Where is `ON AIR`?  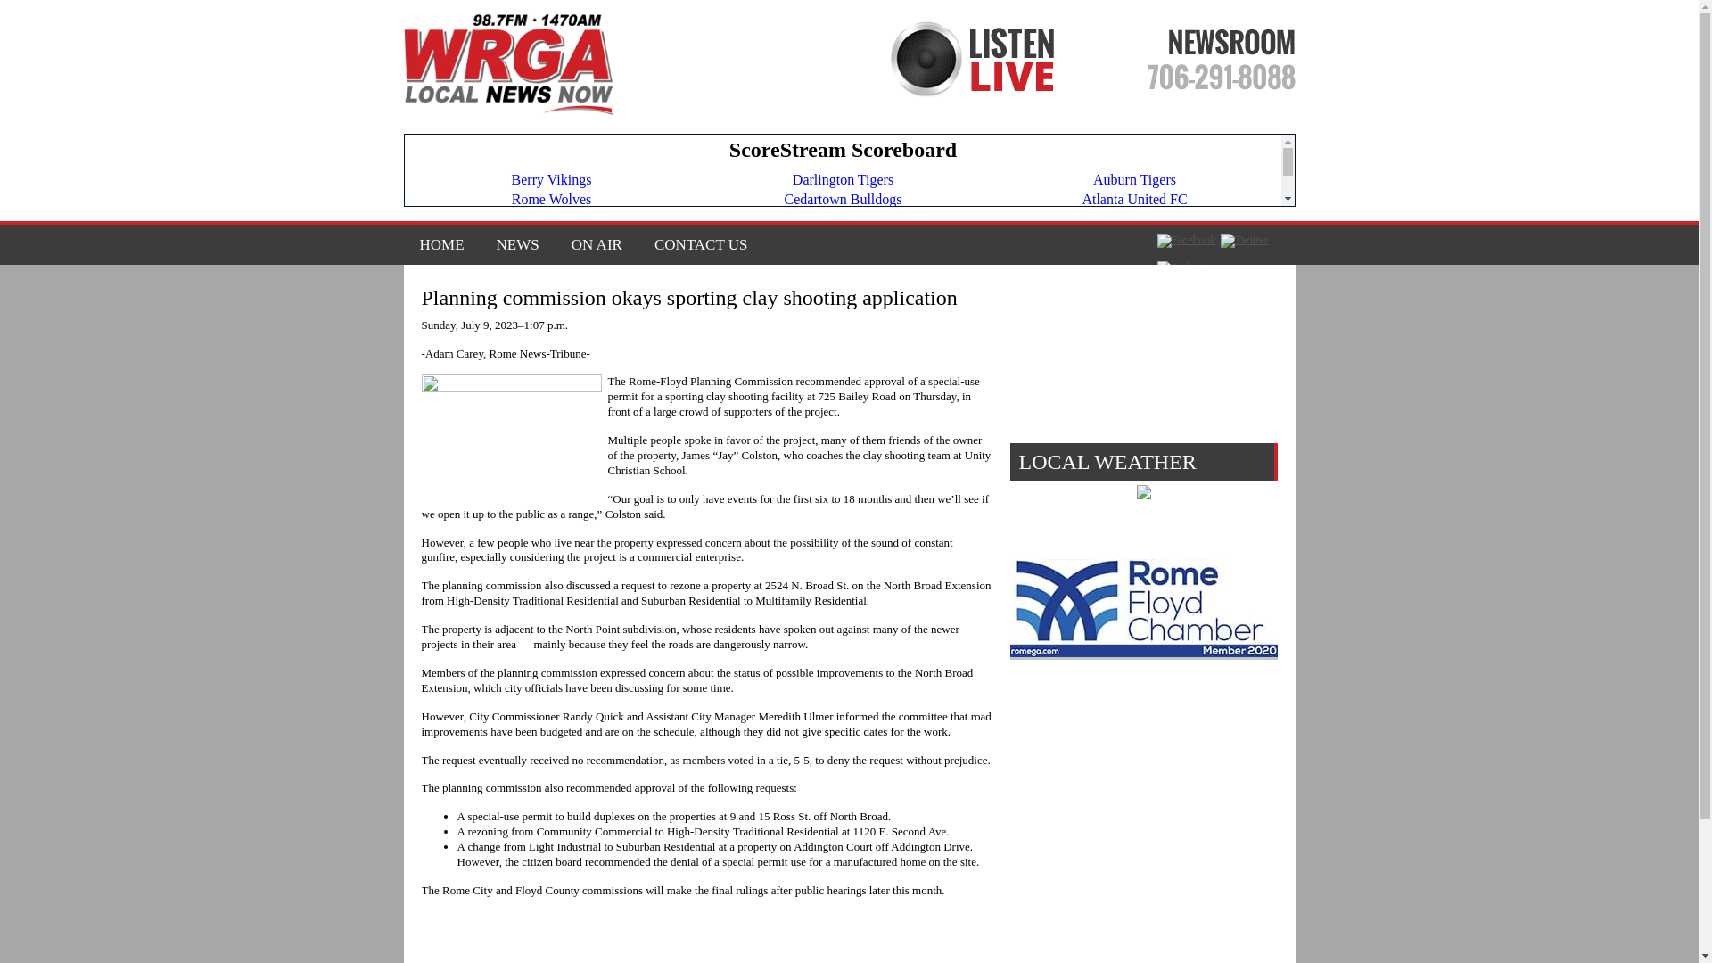 ON AIR is located at coordinates (597, 244).